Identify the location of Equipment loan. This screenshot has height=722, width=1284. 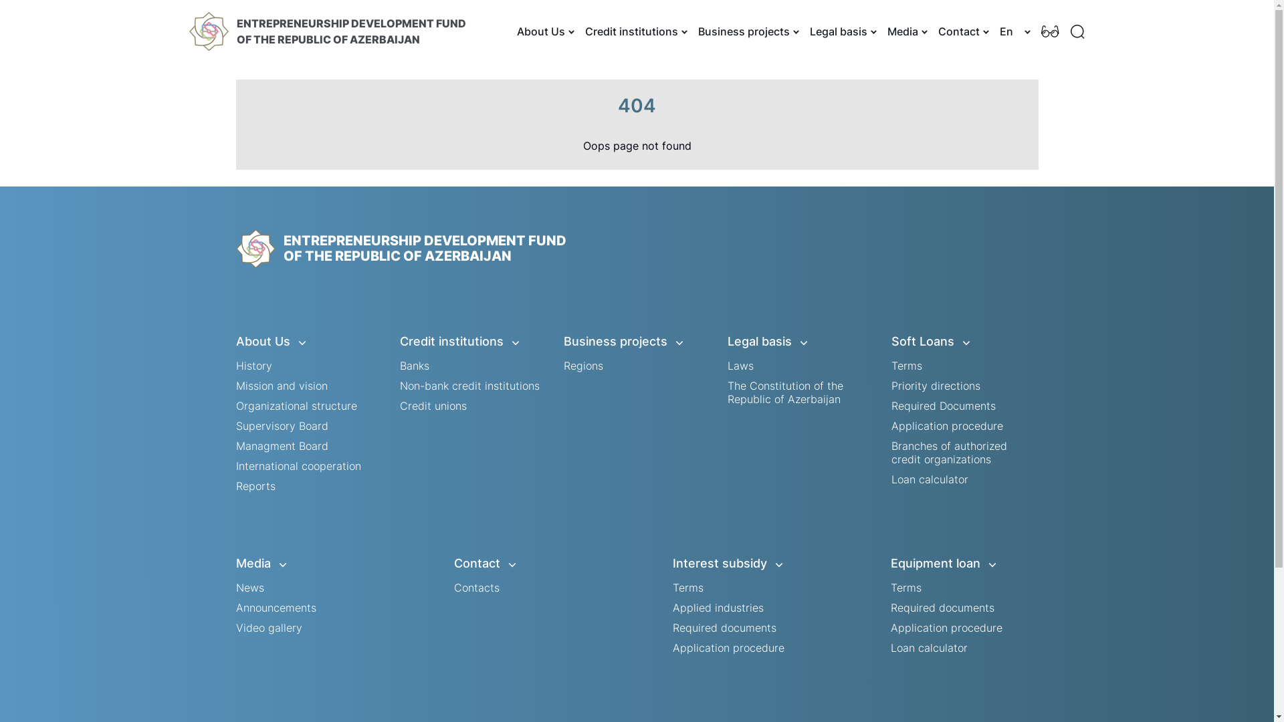
(964, 564).